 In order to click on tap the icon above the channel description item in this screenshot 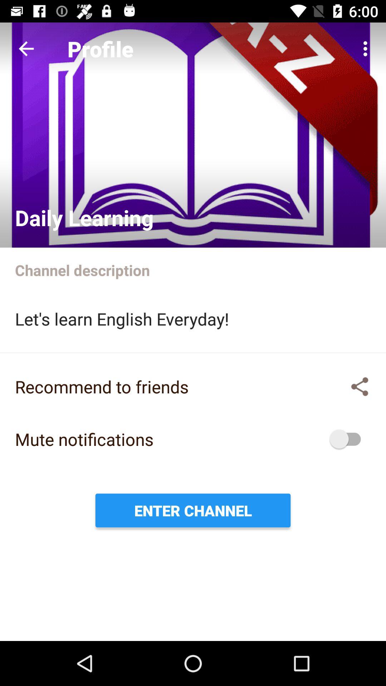, I will do `click(367, 49)`.